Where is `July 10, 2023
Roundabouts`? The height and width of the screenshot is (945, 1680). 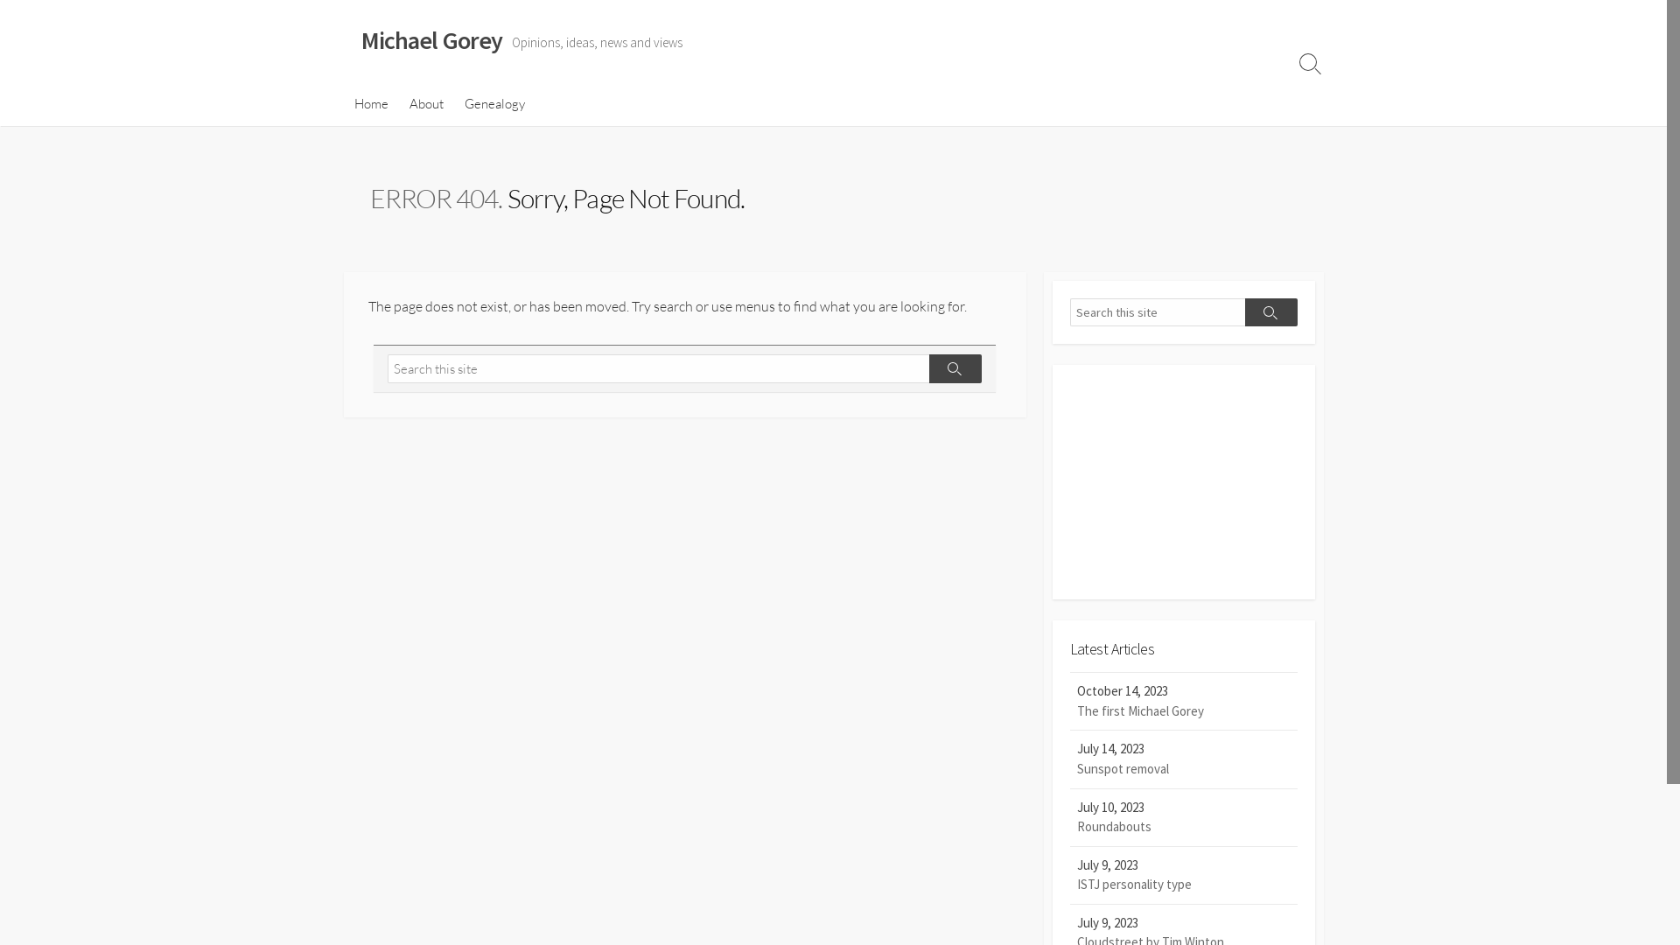
July 10, 2023
Roundabouts is located at coordinates (1183, 818).